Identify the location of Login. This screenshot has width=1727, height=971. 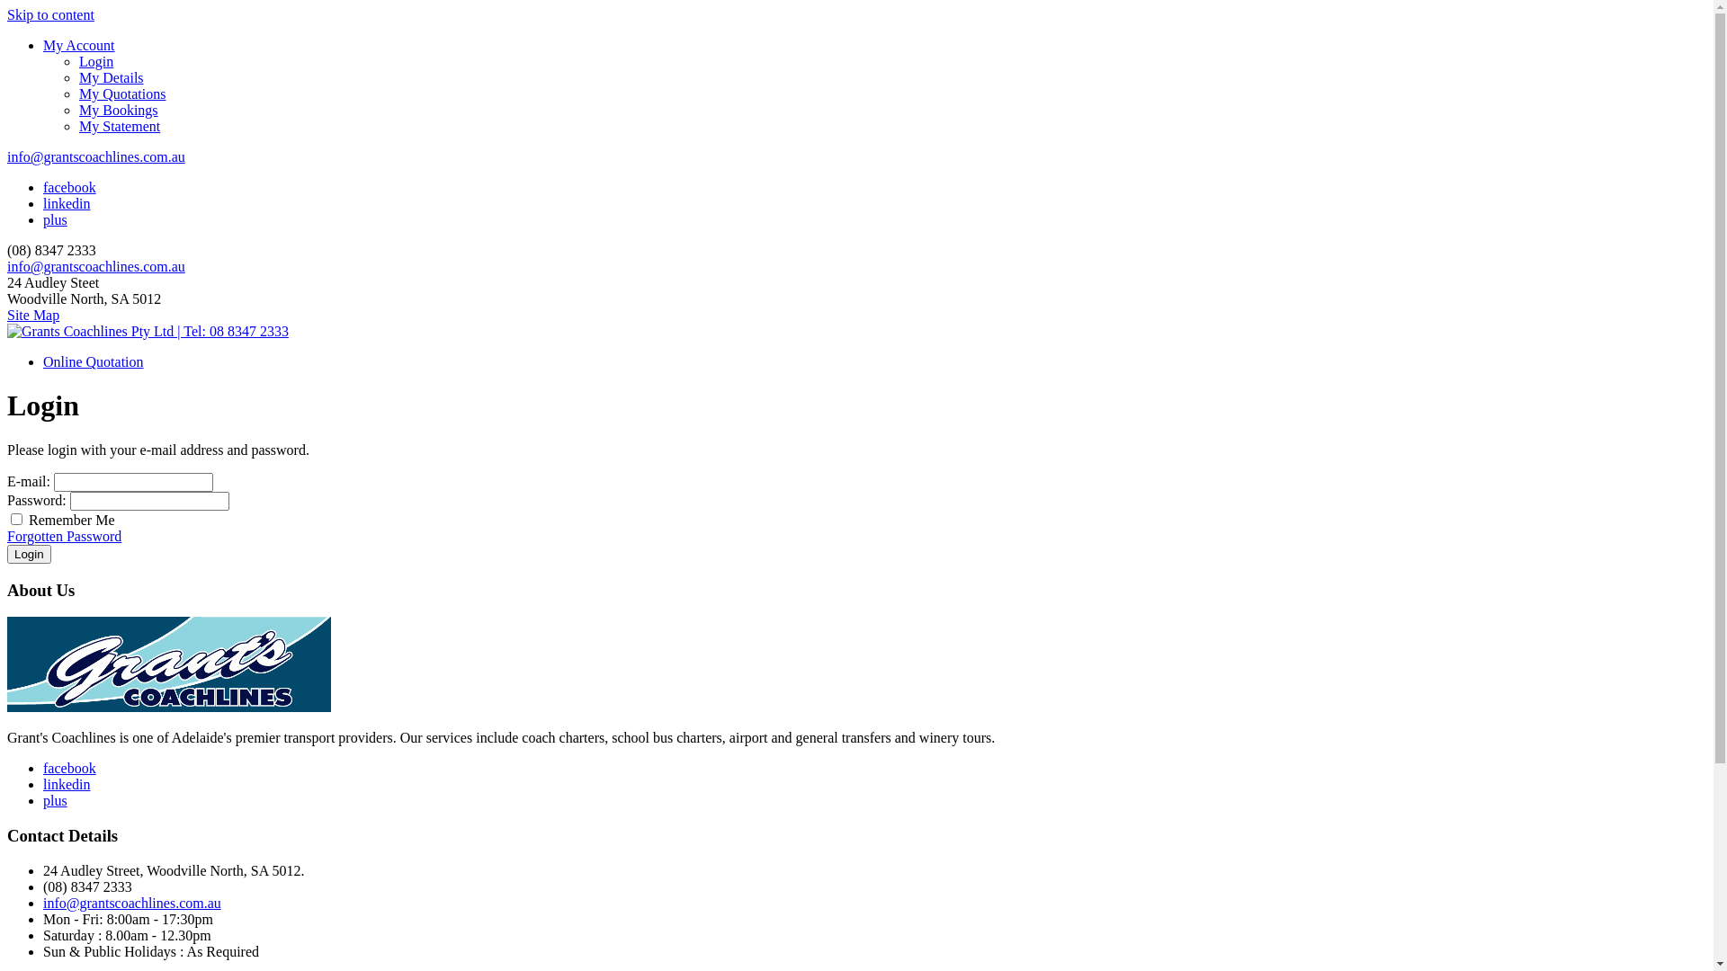
(29, 554).